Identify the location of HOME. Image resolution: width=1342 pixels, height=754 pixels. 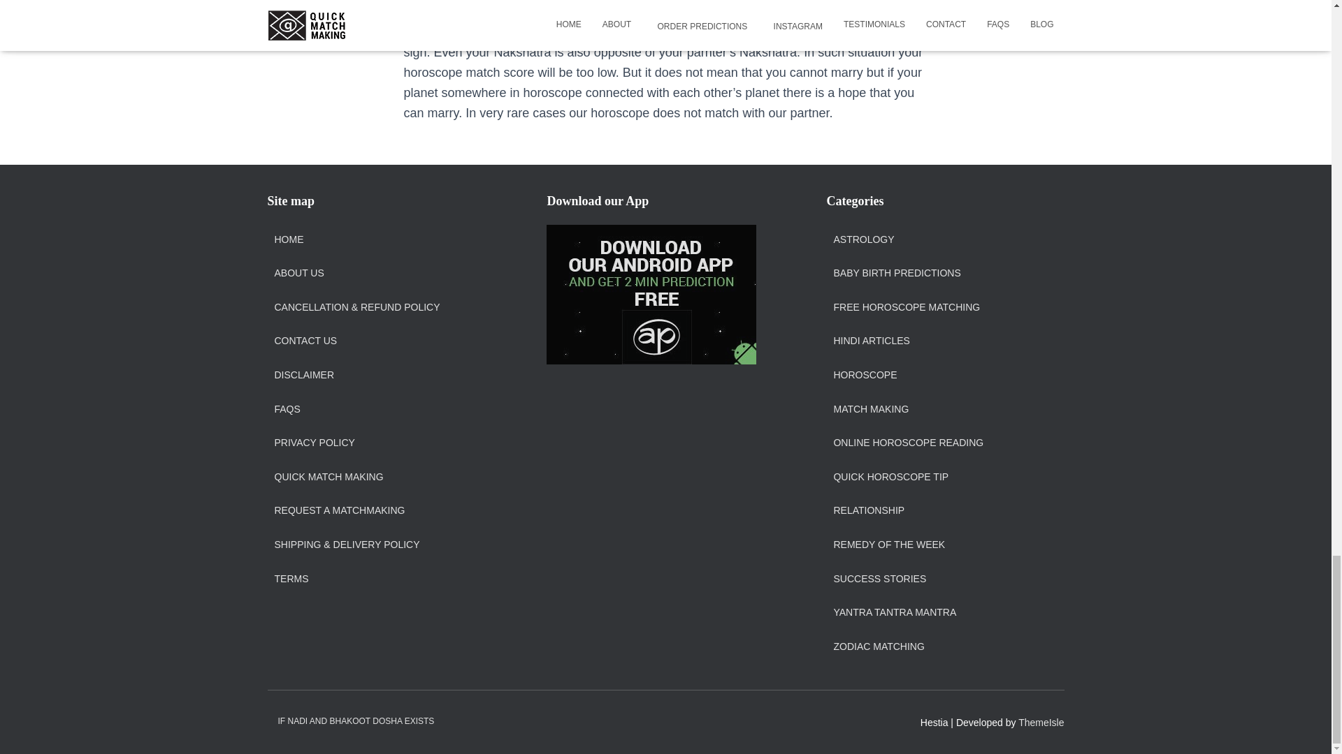
(288, 240).